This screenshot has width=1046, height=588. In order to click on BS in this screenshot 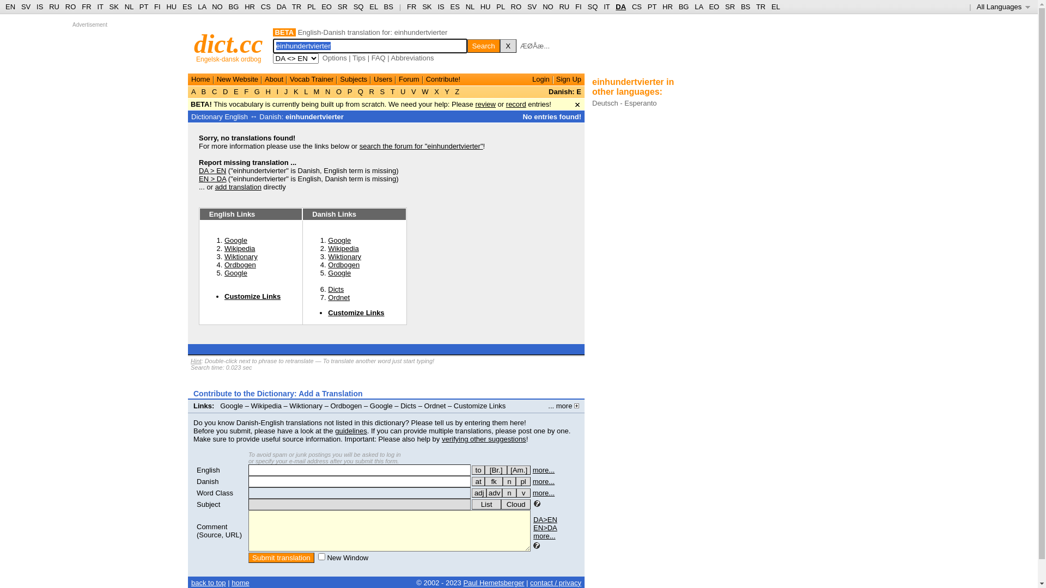, I will do `click(389, 7)`.